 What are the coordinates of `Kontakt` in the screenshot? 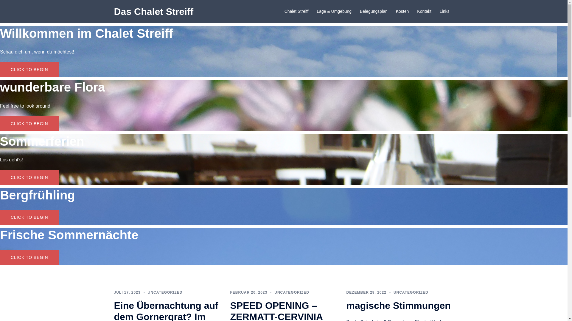 It's located at (424, 12).